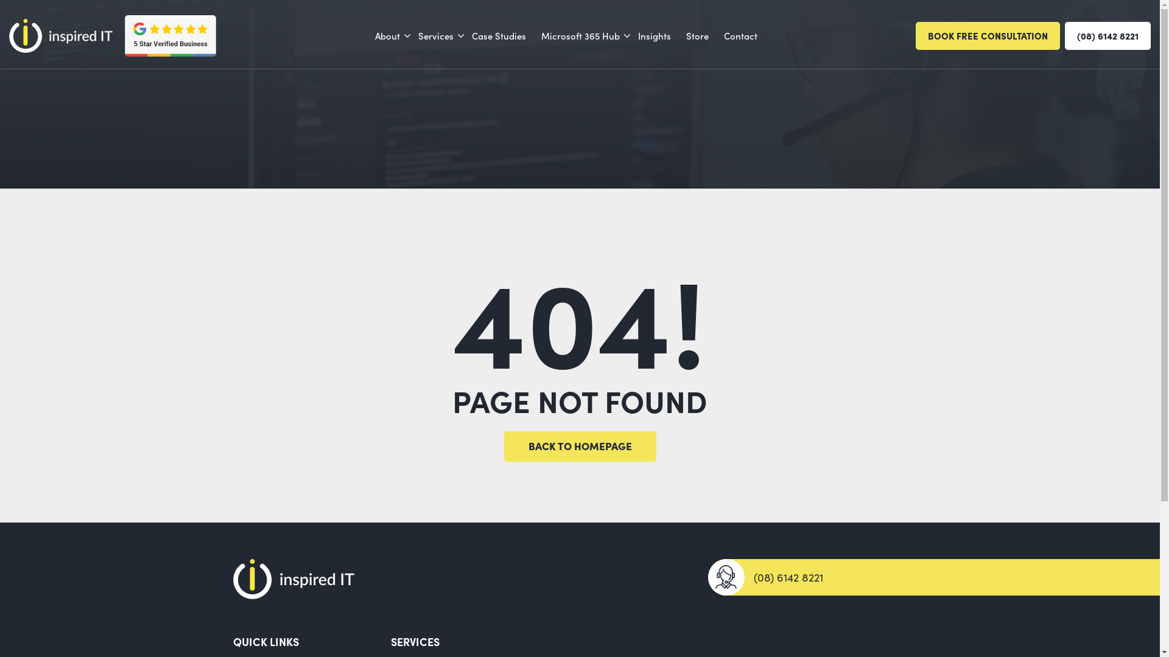  What do you see at coordinates (817, 577) in the screenshot?
I see `(08) 6142 8221` at bounding box center [817, 577].